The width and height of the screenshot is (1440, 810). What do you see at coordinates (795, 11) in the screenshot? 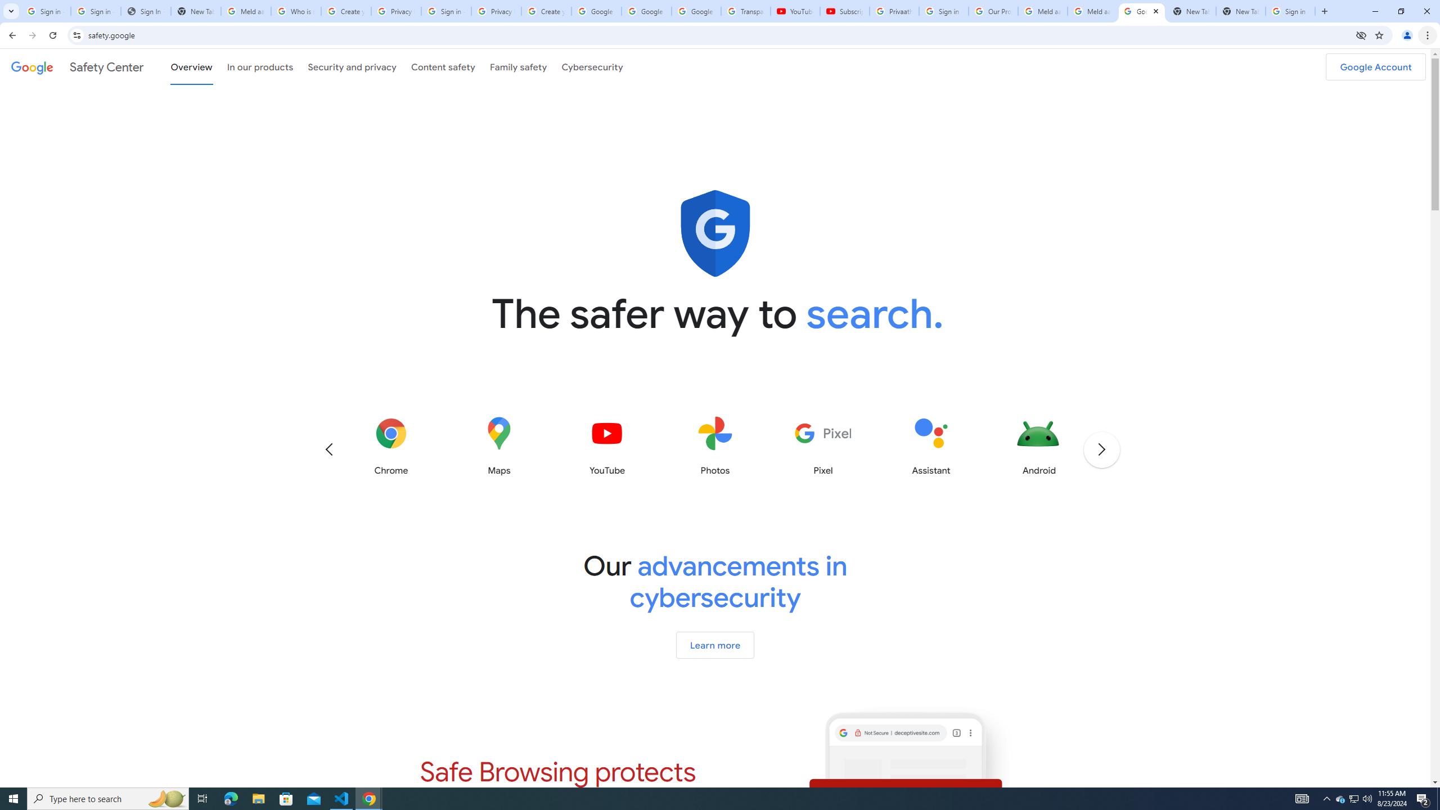
I see `YouTube` at bounding box center [795, 11].